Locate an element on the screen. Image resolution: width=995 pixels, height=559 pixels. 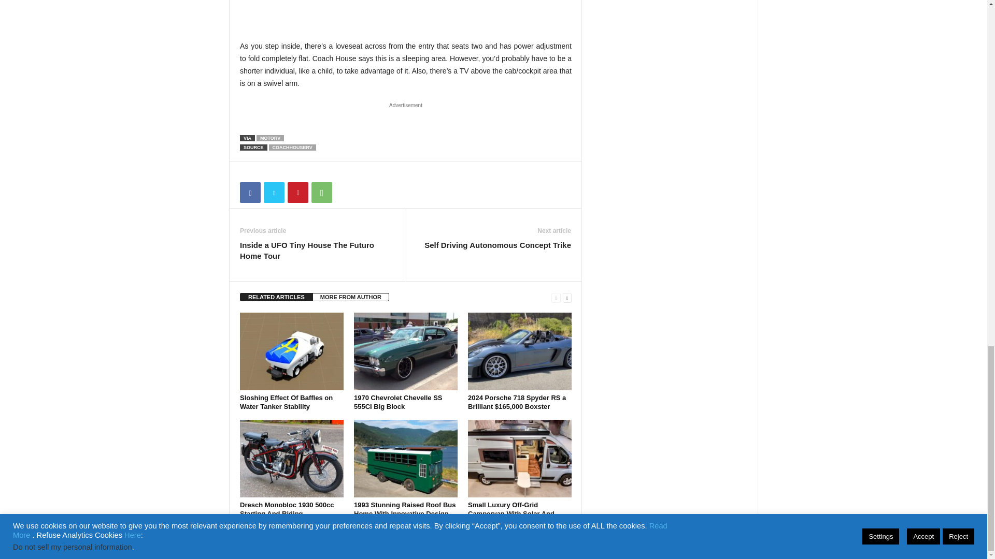
Facebook is located at coordinates (250, 193).